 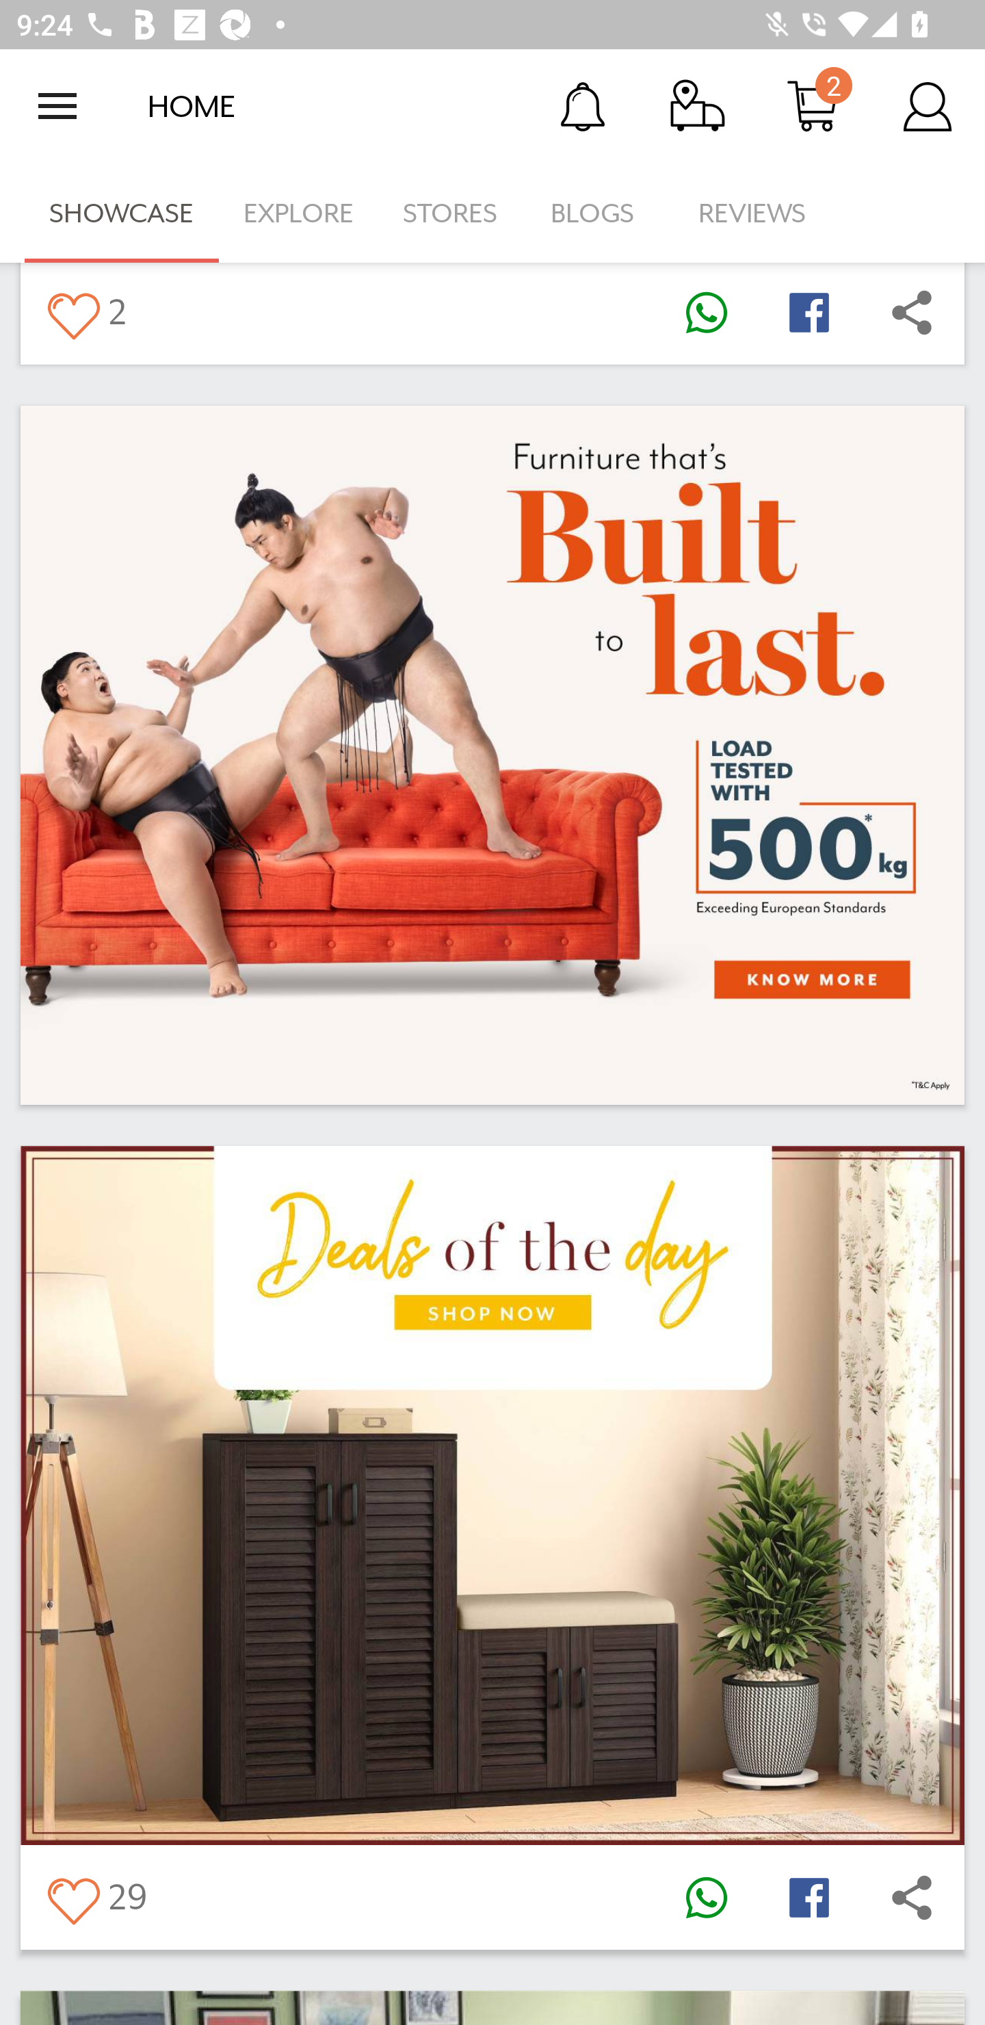 What do you see at coordinates (298, 213) in the screenshot?
I see `EXPLORE` at bounding box center [298, 213].